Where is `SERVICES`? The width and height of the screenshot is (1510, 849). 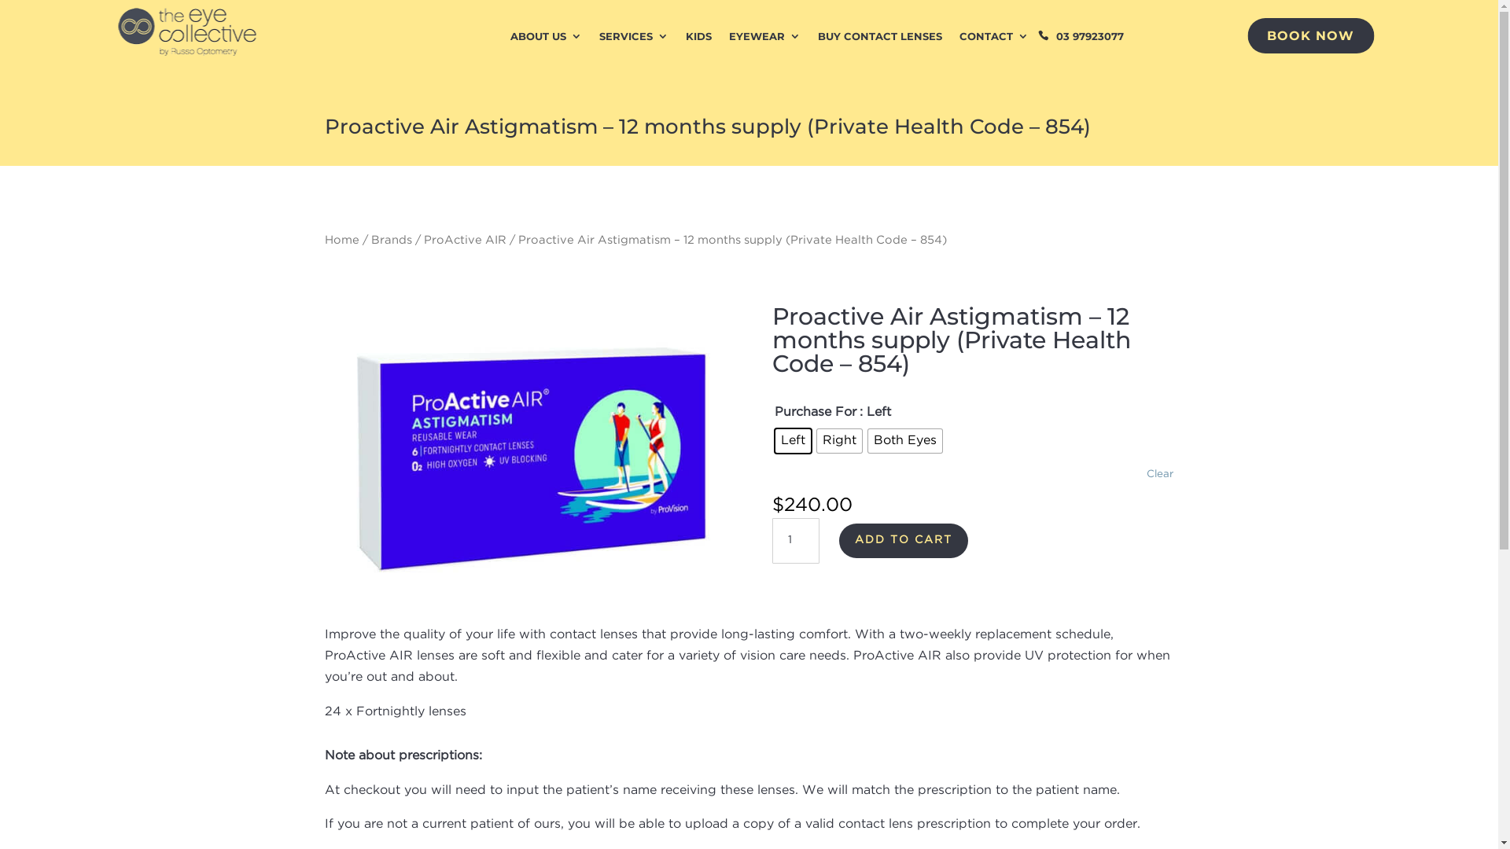 SERVICES is located at coordinates (634, 39).